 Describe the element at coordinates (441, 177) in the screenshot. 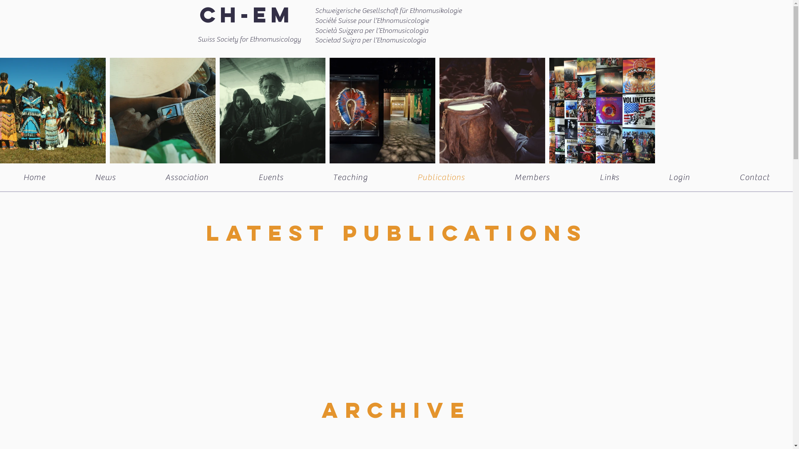

I see `Publications` at that location.